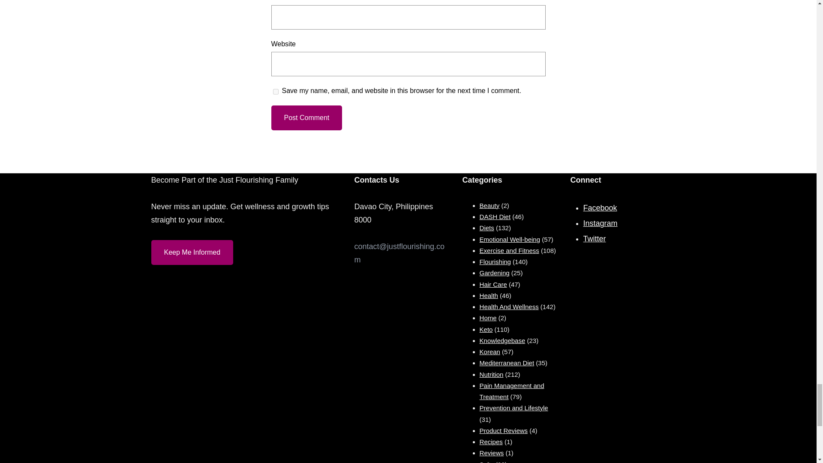 The height and width of the screenshot is (463, 823). Describe the element at coordinates (192, 252) in the screenshot. I see `Keep Me Informed` at that location.